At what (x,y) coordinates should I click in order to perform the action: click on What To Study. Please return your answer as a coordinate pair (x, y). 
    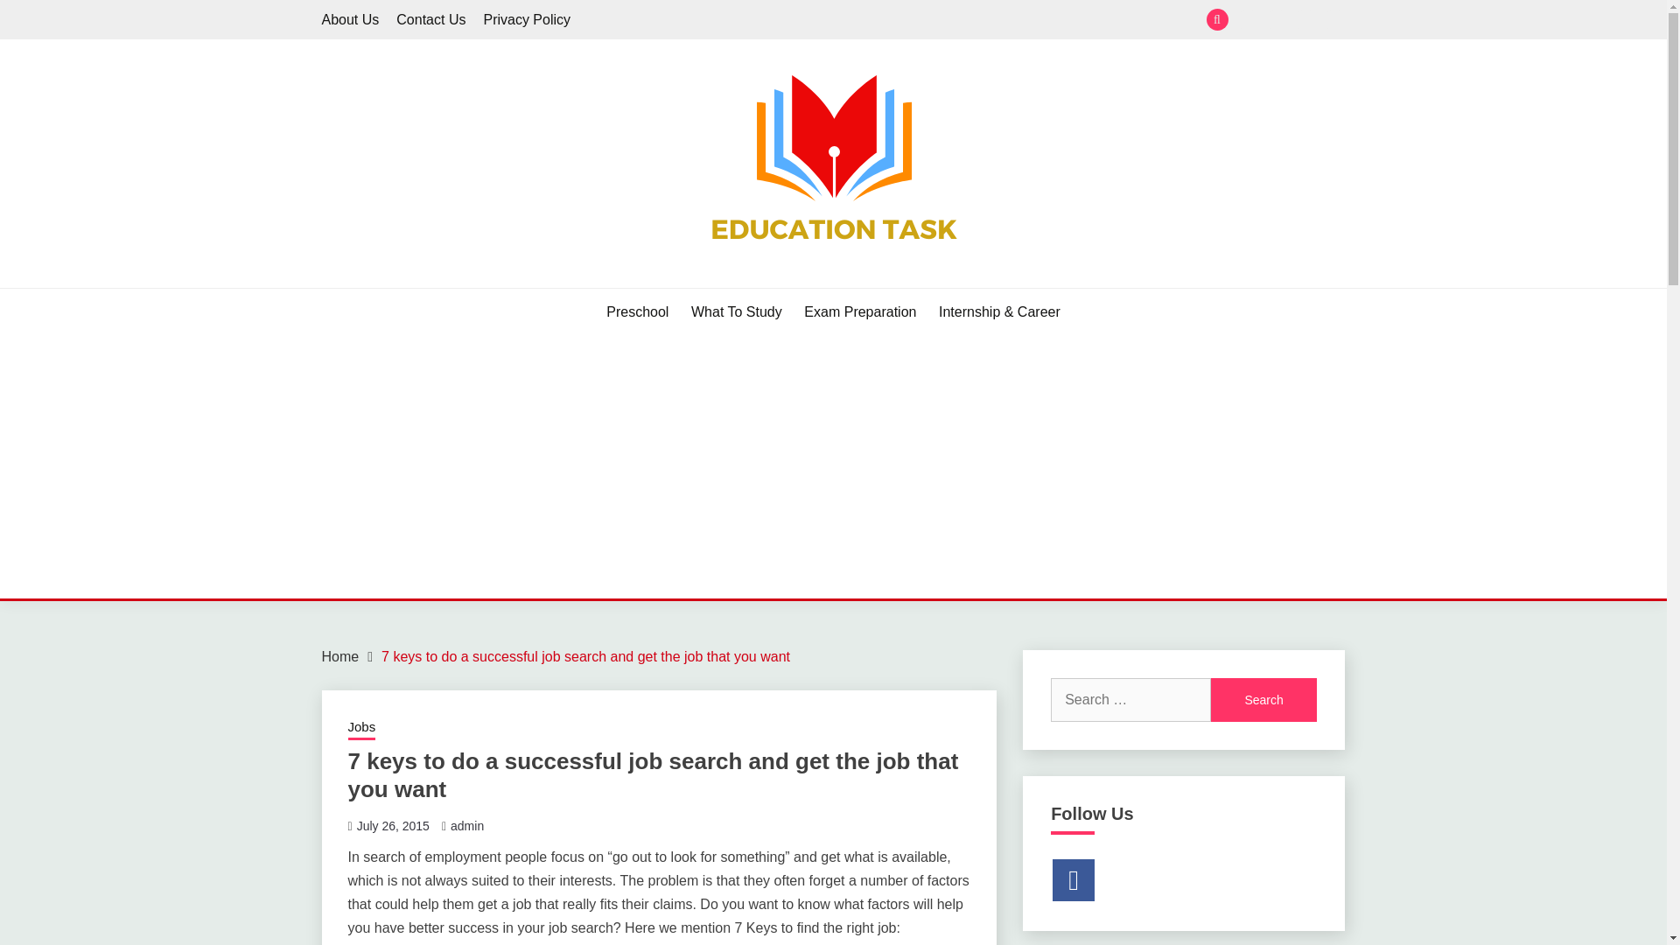
    Looking at the image, I should click on (737, 311).